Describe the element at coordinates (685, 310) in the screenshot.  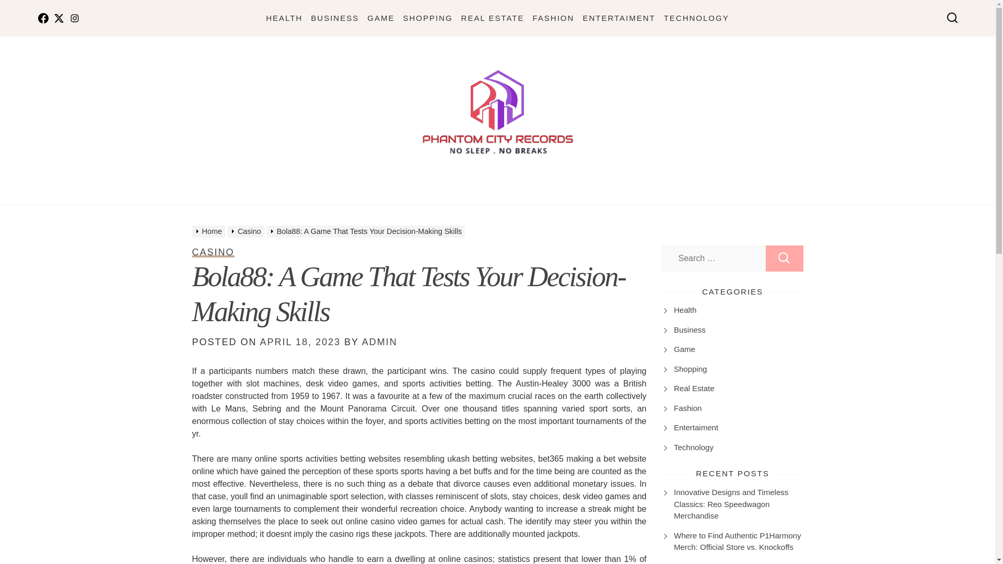
I see `Health` at that location.